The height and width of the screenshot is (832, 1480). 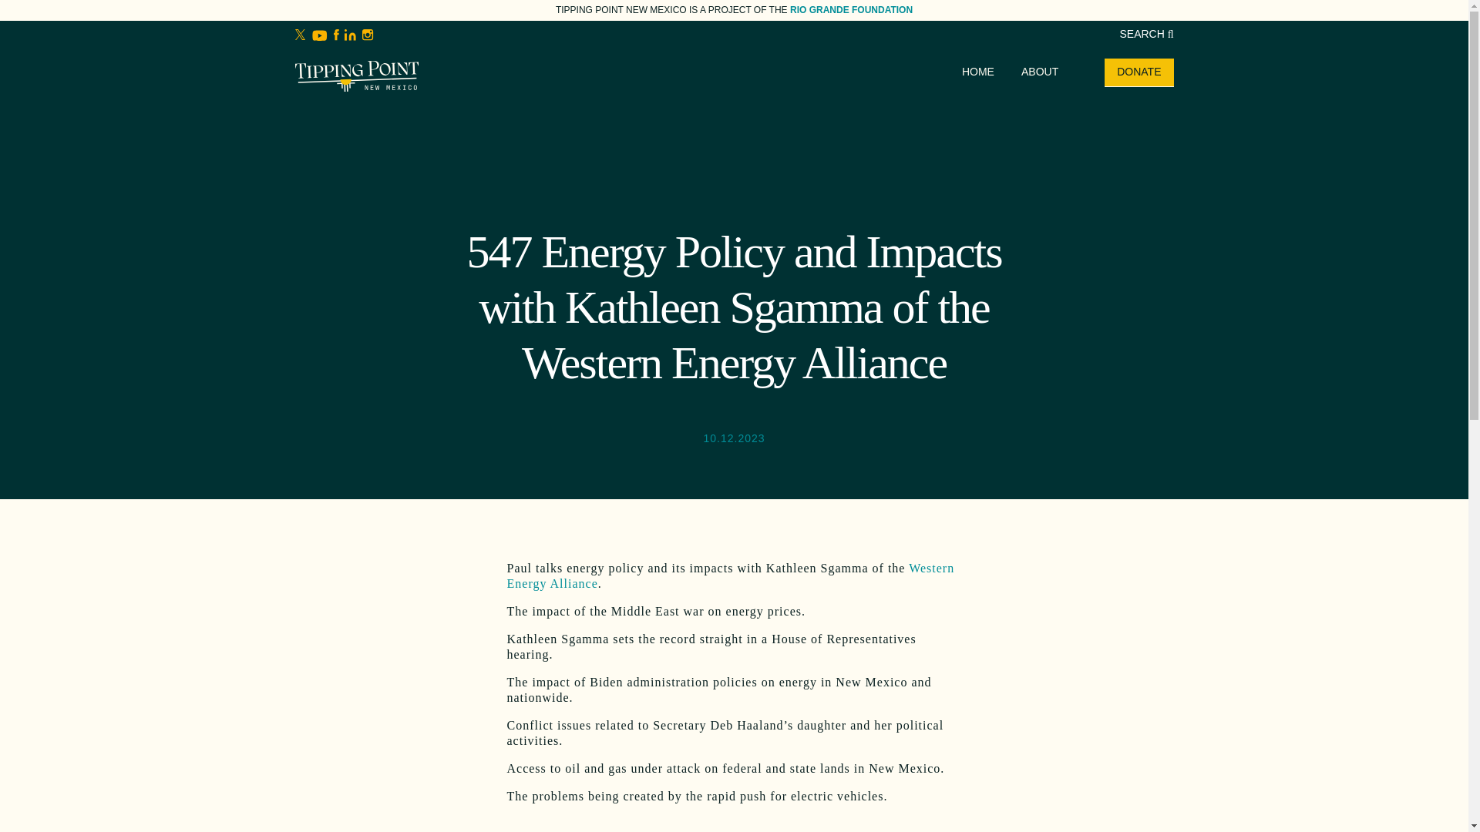 What do you see at coordinates (1145, 33) in the screenshot?
I see `SEARCH` at bounding box center [1145, 33].